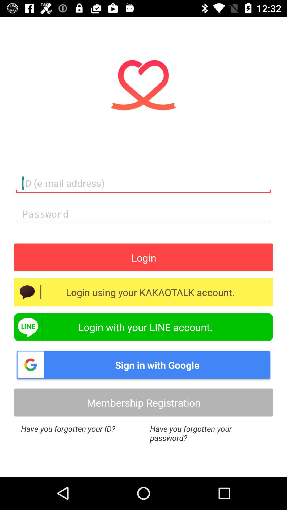  I want to click on jump until the membership registration item, so click(143, 402).